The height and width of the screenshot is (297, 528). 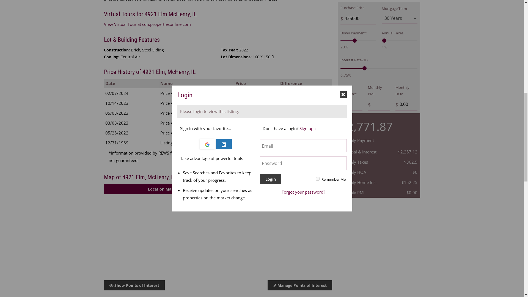 I want to click on 435000, so click(x=358, y=18).